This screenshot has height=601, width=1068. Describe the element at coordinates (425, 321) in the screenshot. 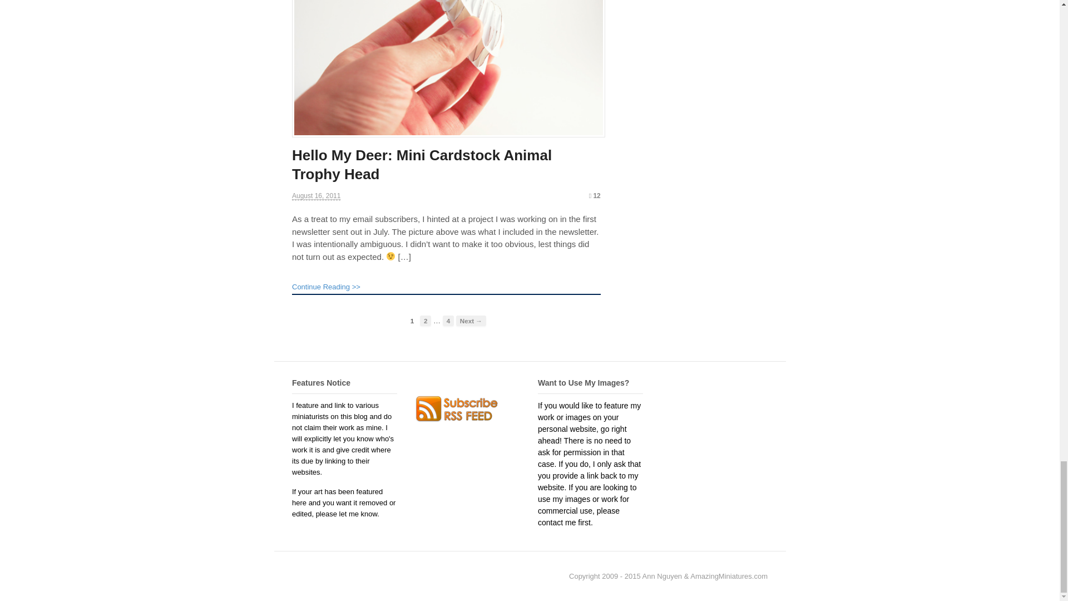

I see `2` at that location.